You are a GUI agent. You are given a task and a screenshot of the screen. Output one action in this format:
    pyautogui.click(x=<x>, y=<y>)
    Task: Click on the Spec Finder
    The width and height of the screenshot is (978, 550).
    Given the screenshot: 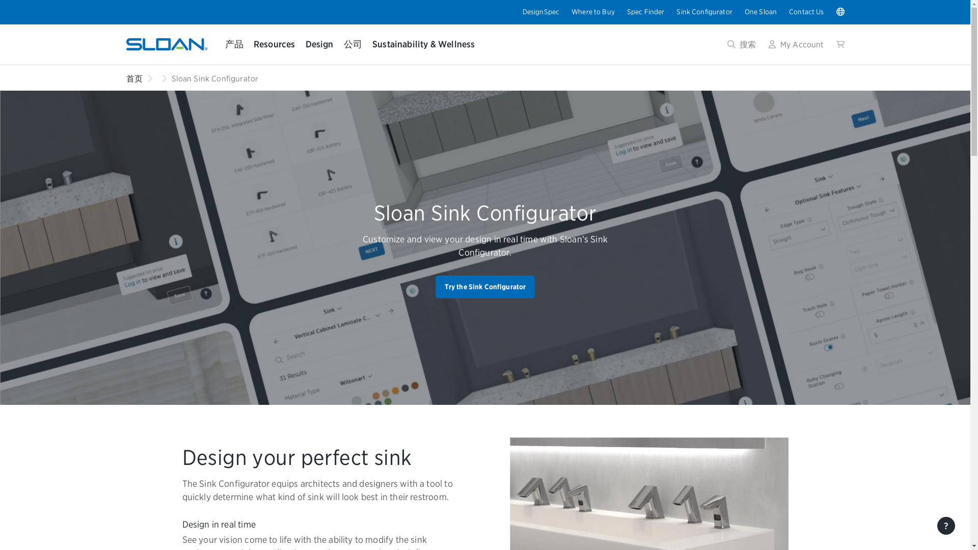 What is the action you would take?
    pyautogui.click(x=646, y=11)
    